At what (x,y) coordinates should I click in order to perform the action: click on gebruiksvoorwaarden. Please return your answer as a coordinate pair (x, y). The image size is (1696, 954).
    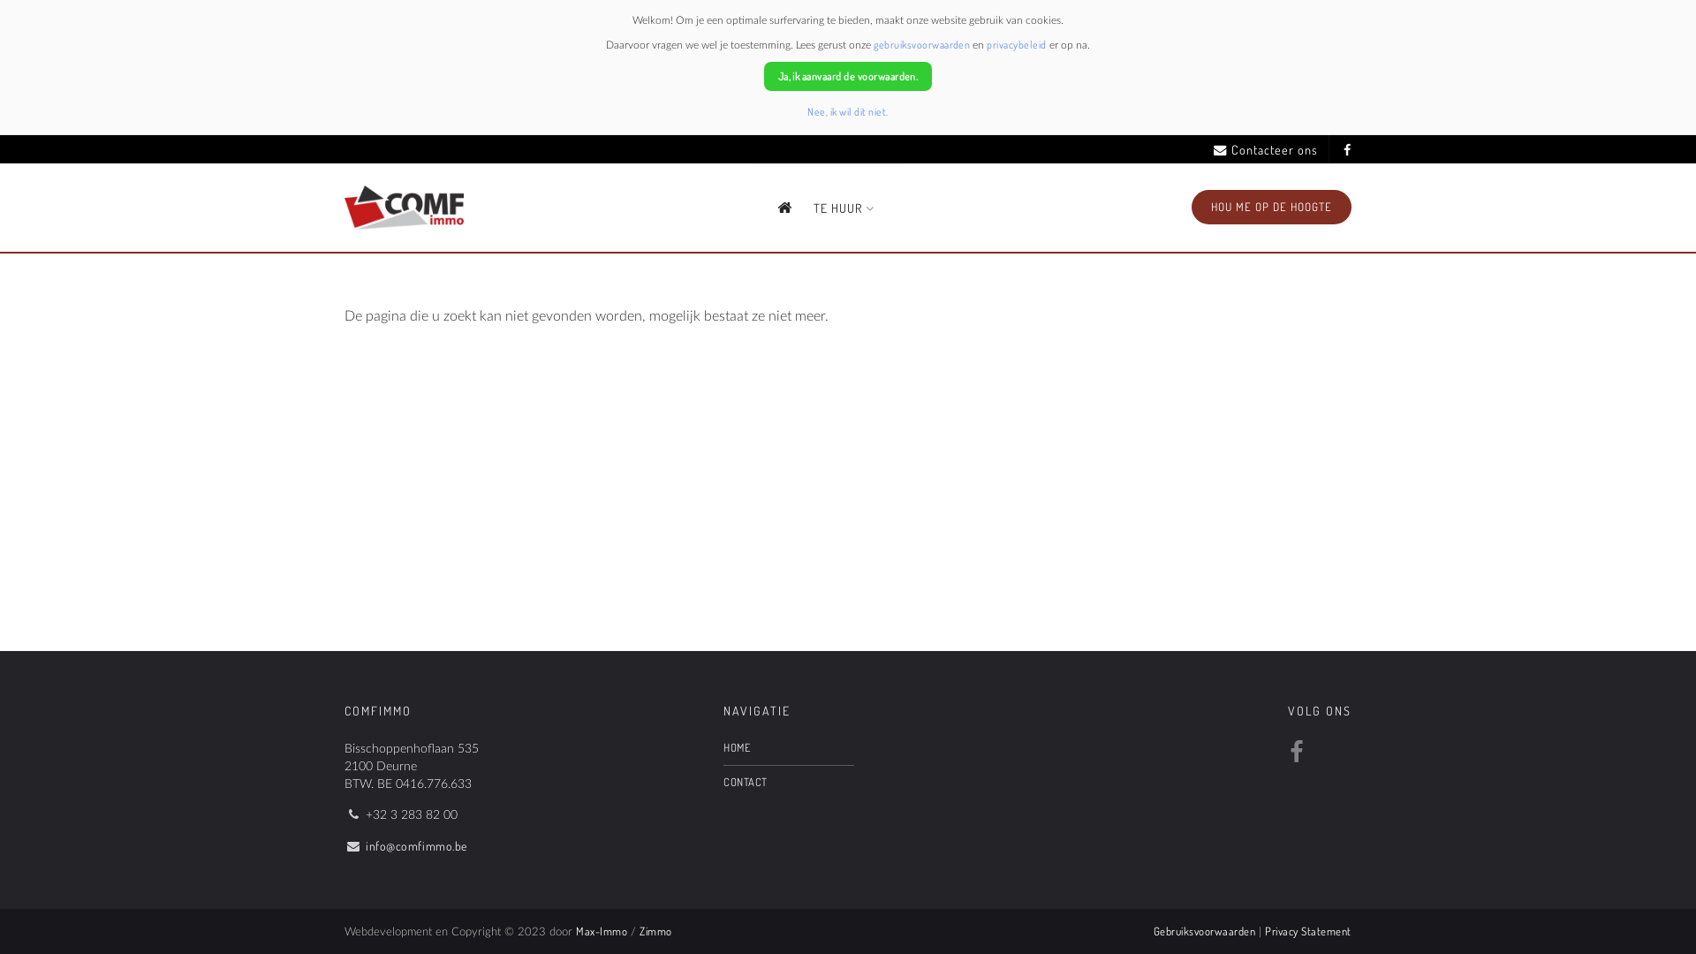
    Looking at the image, I should click on (922, 44).